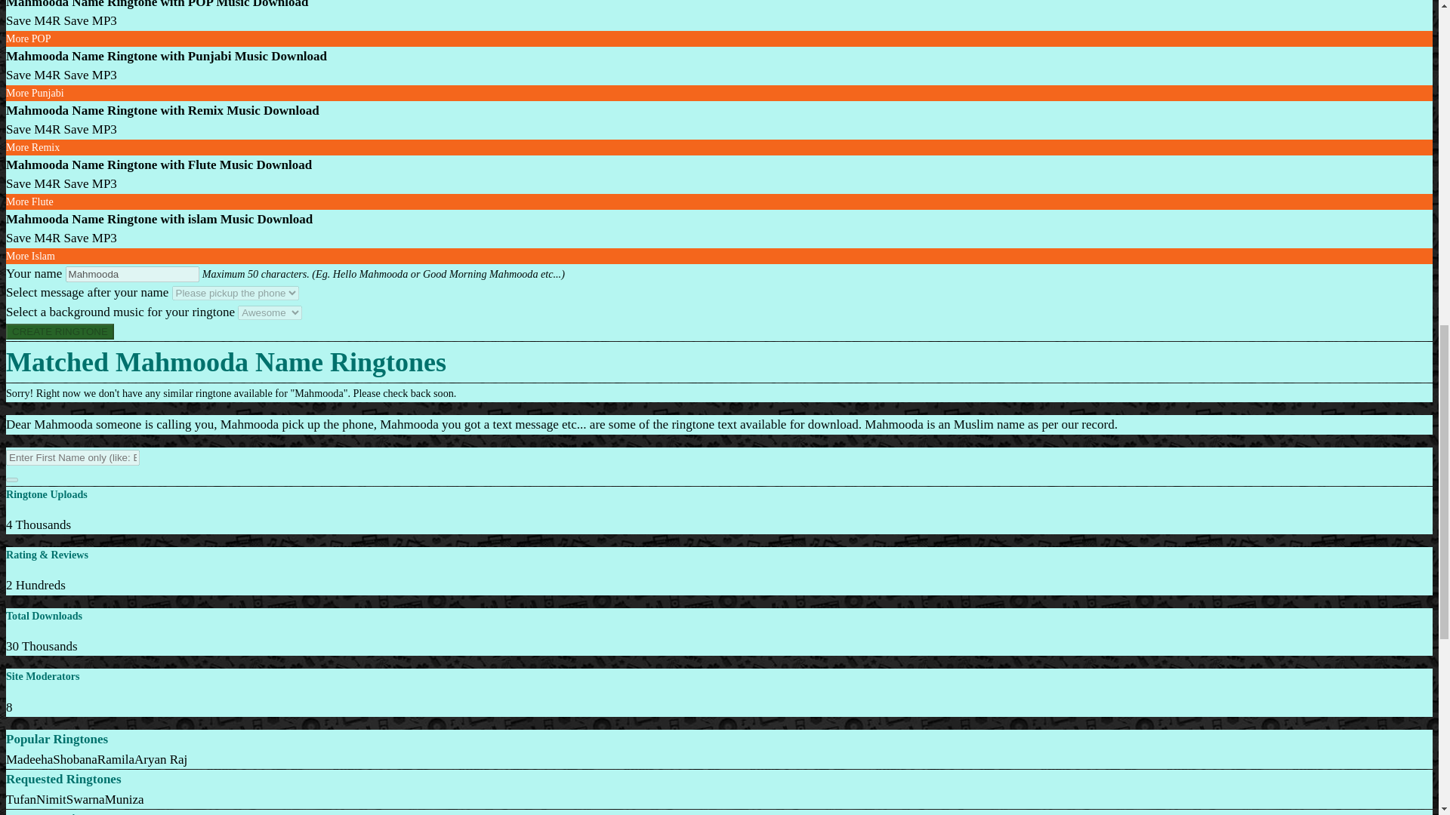  I want to click on ramila name ringtone with music, so click(116, 759).